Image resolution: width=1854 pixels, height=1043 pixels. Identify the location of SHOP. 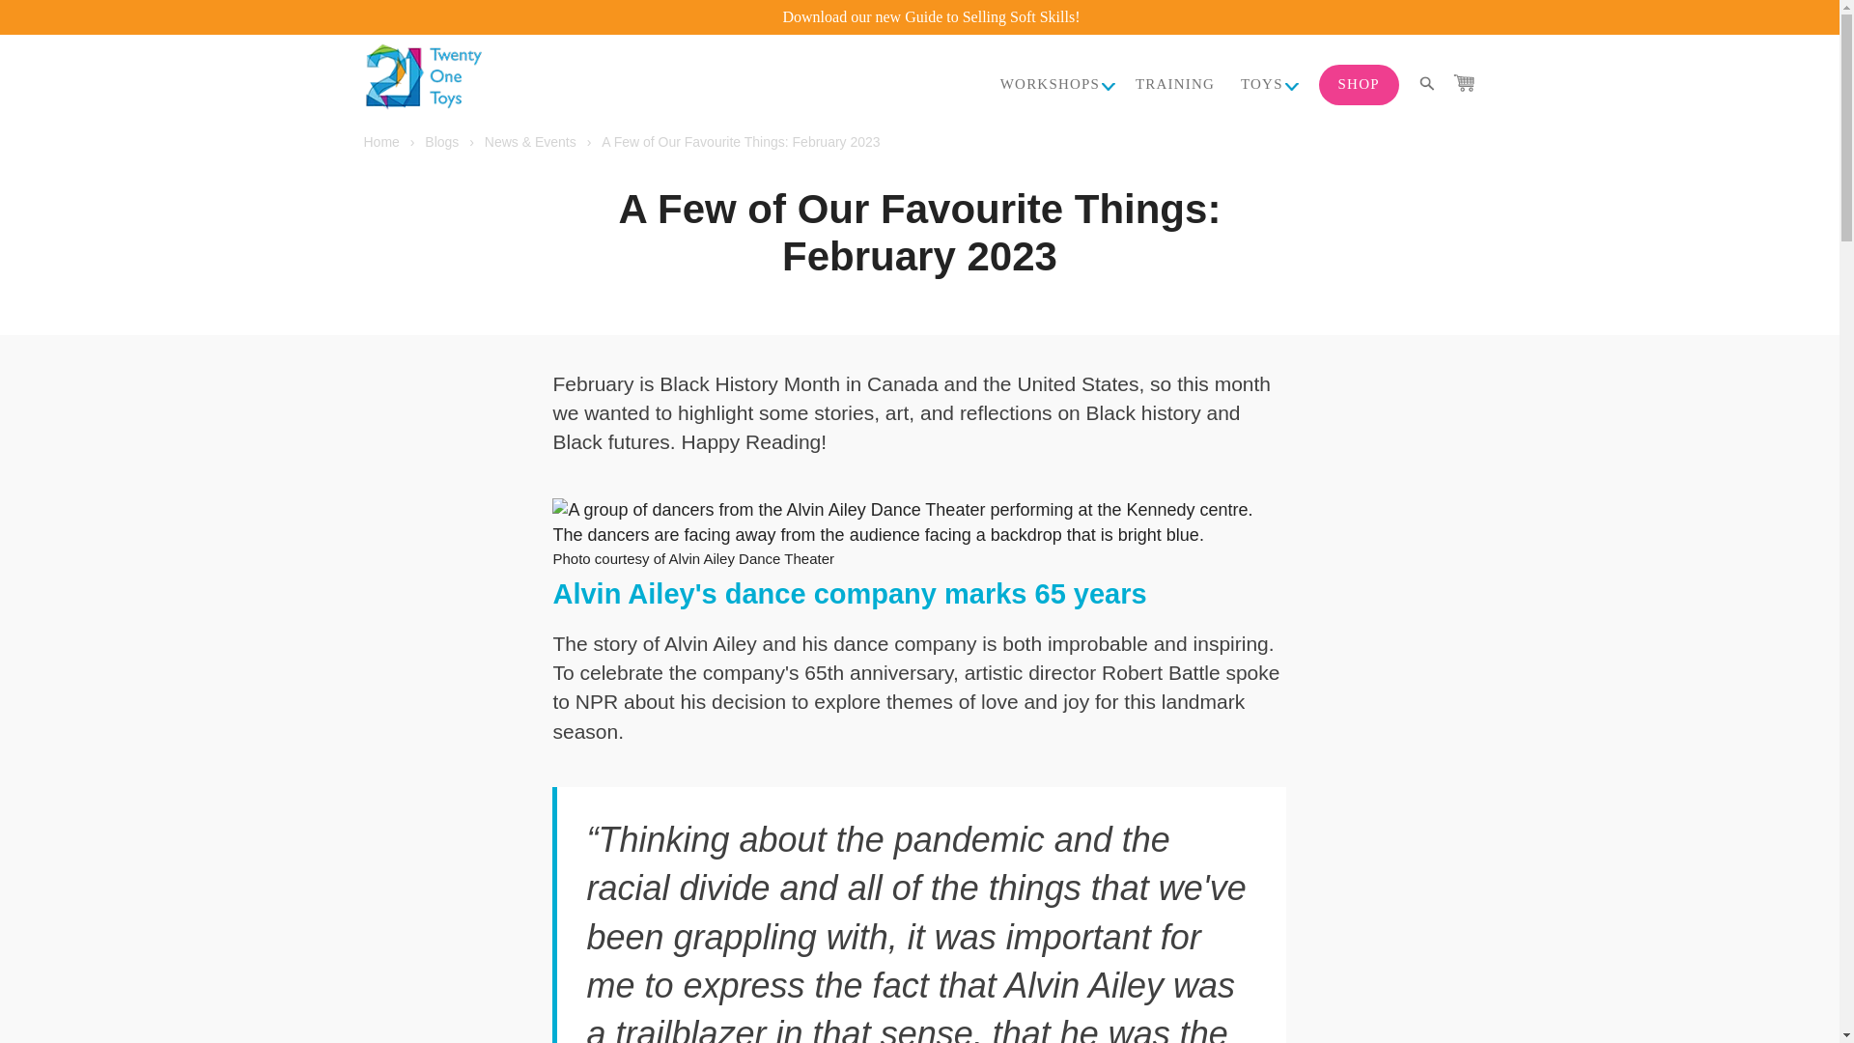
(1359, 85).